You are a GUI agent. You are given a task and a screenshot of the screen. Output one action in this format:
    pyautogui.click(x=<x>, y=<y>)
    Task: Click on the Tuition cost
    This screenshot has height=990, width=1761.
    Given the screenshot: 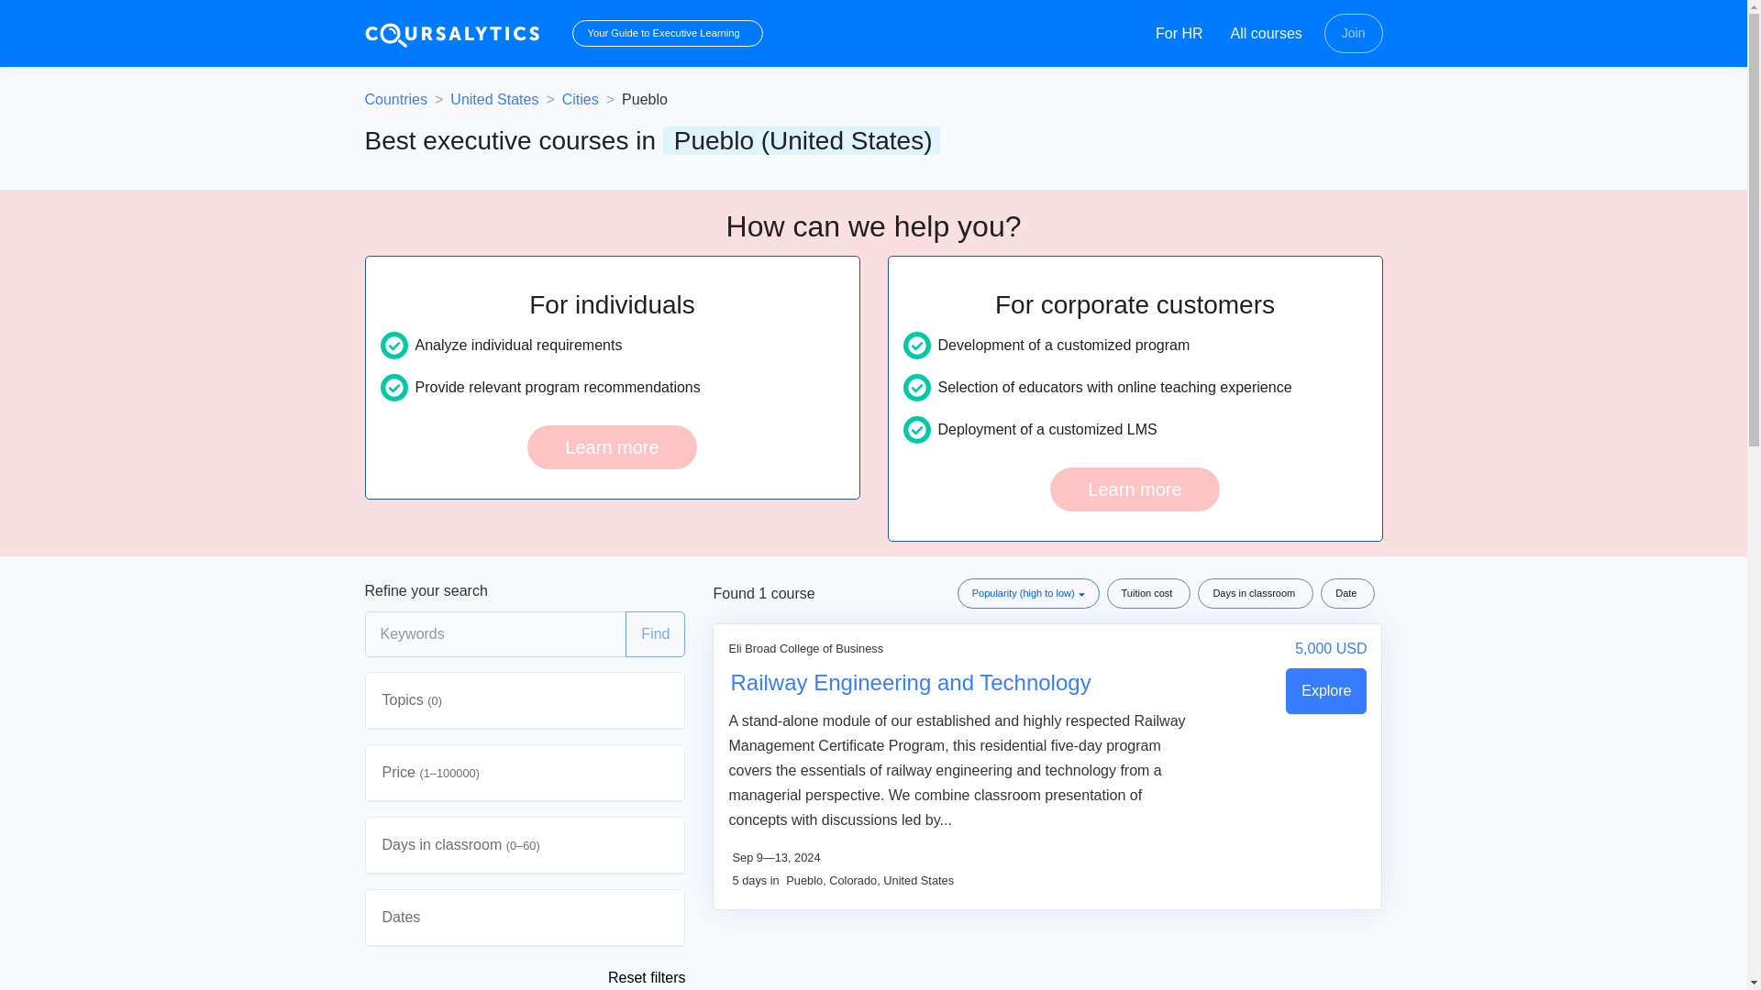 What is the action you would take?
    pyautogui.click(x=1149, y=593)
    